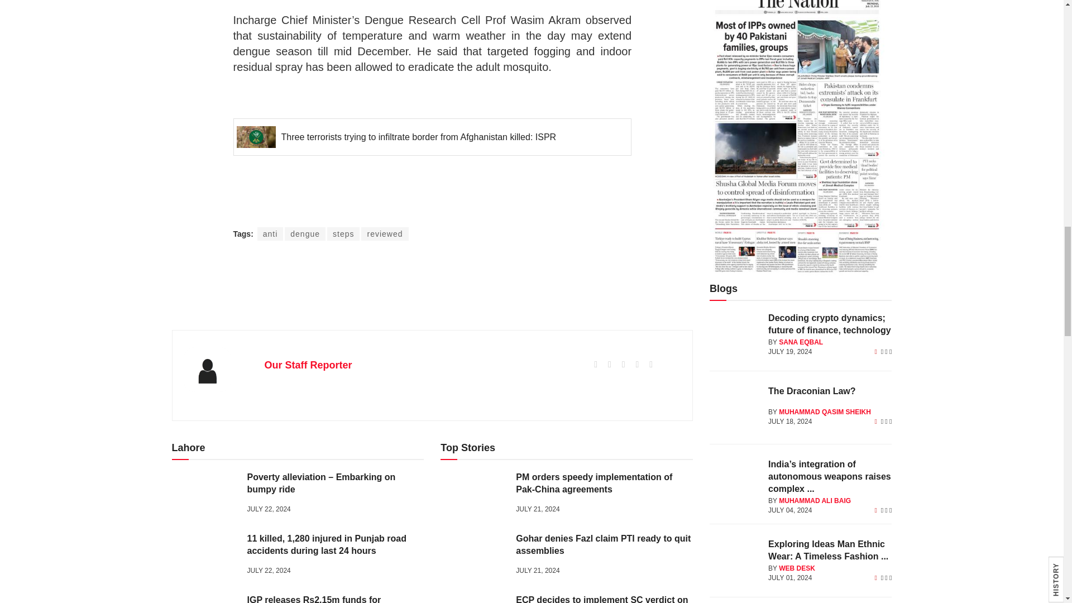 The width and height of the screenshot is (1072, 603). I want to click on PM orders speedy implementation of Pak-China agreements, so click(473, 495).